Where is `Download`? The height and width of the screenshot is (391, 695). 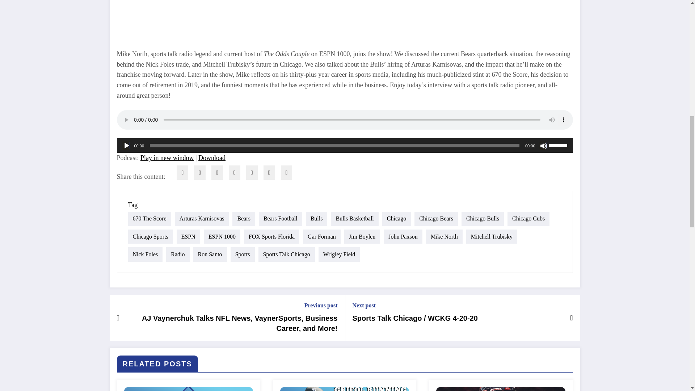 Download is located at coordinates (211, 158).